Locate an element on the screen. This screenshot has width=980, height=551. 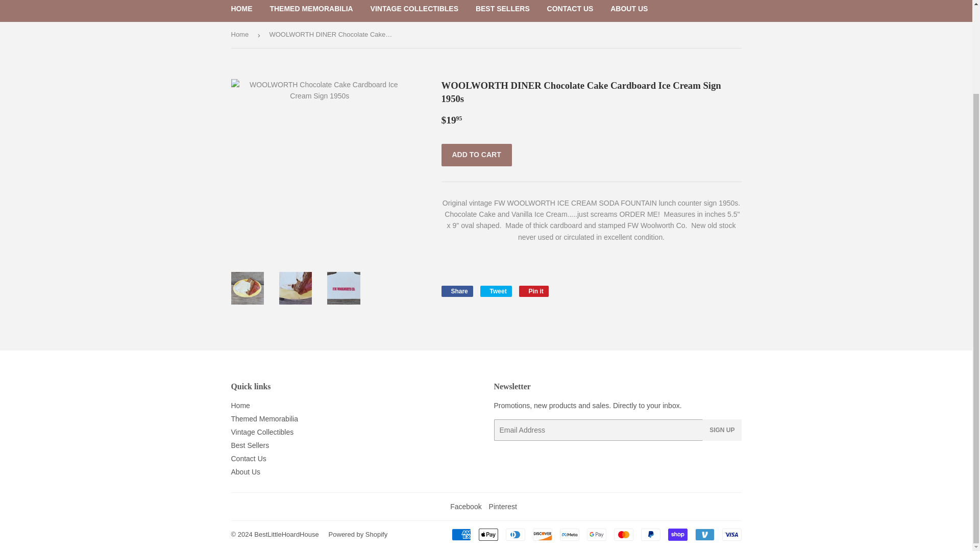
Pin on Pinterest is located at coordinates (534, 291).